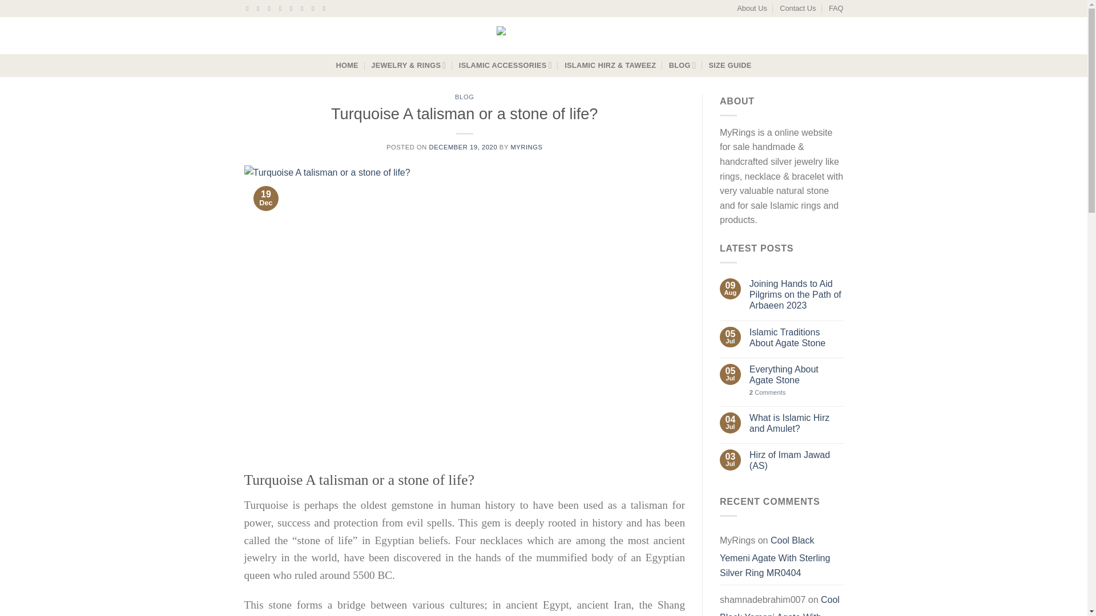 The width and height of the screenshot is (1096, 616). What do you see at coordinates (346, 65) in the screenshot?
I see `HOME` at bounding box center [346, 65].